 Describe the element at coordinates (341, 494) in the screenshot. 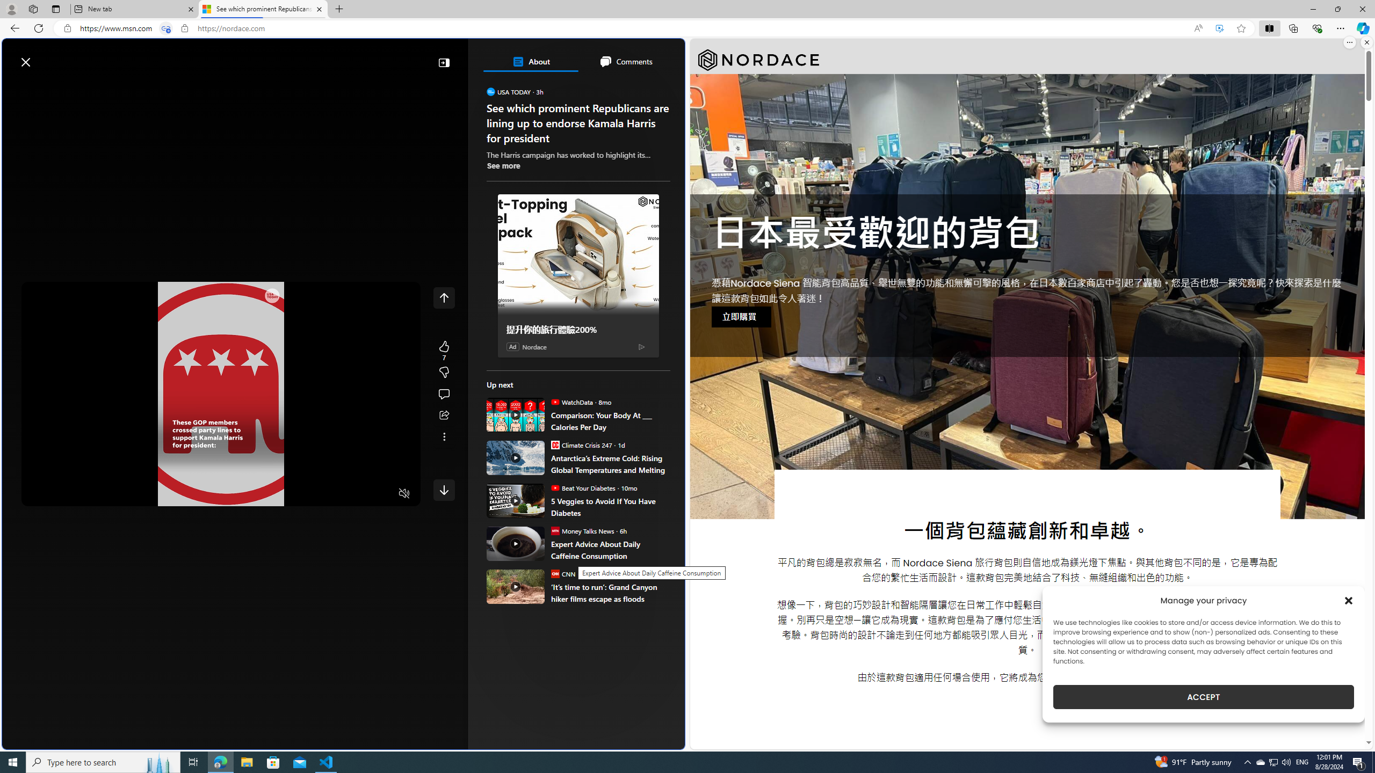

I see `Quality Settings` at that location.